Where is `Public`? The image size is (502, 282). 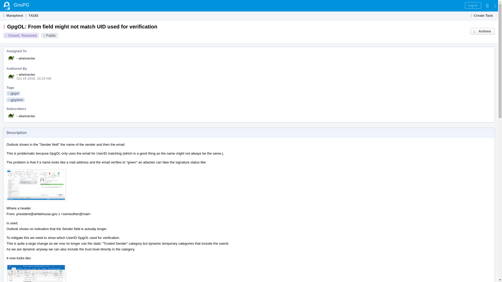 Public is located at coordinates (51, 36).